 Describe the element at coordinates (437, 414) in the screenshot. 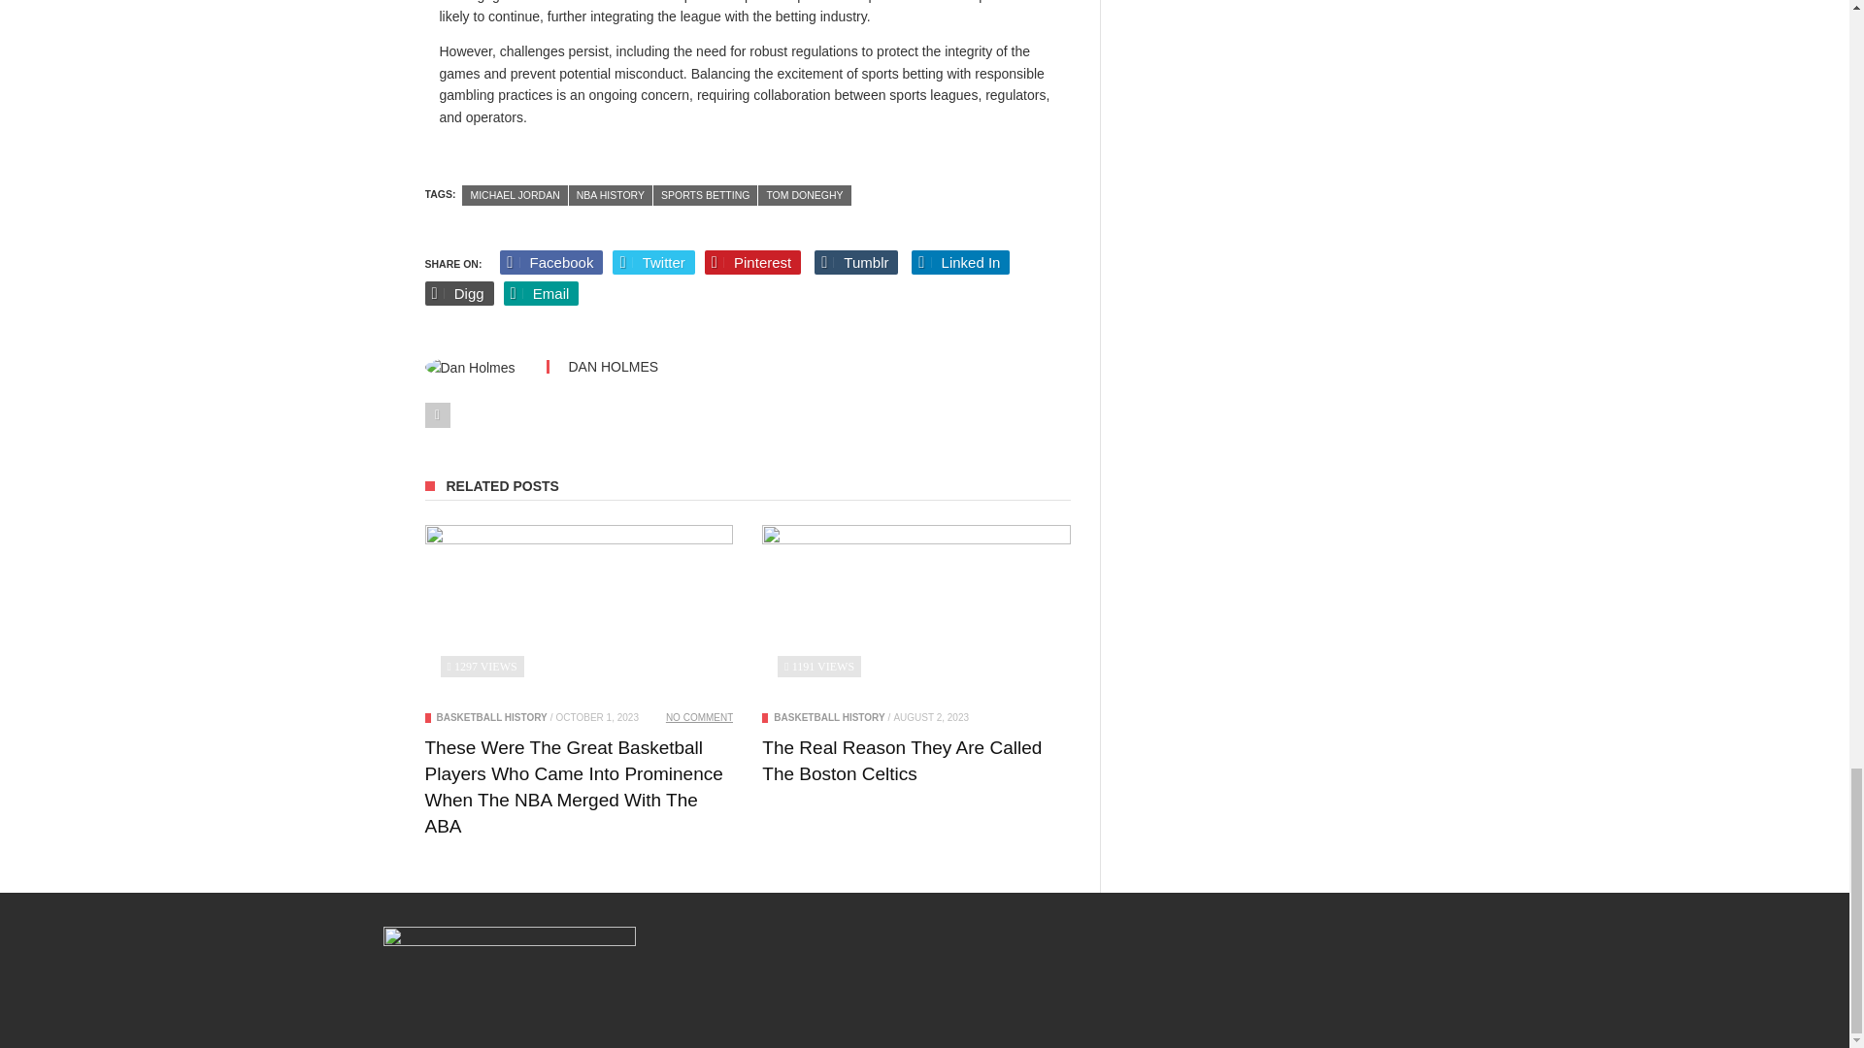

I see `Website` at that location.